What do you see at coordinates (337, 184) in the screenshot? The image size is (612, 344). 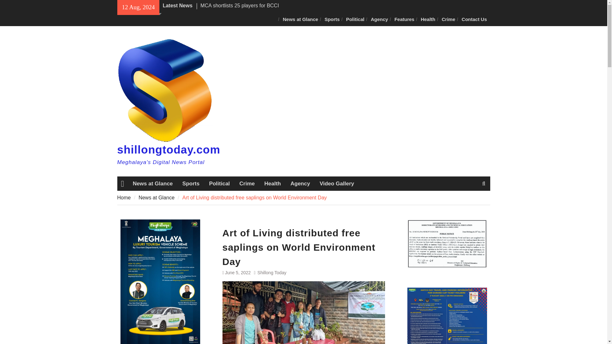 I see `Video Gallery` at bounding box center [337, 184].